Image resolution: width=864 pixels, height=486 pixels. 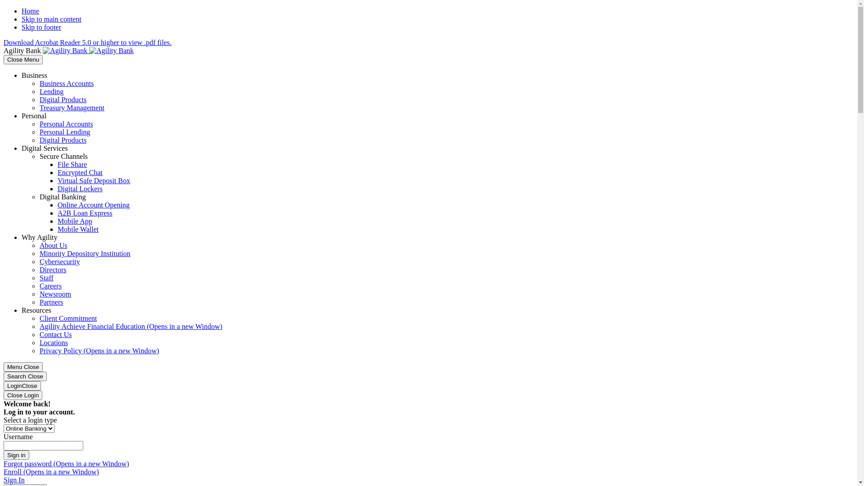 I want to click on Staff, so click(x=47, y=278).